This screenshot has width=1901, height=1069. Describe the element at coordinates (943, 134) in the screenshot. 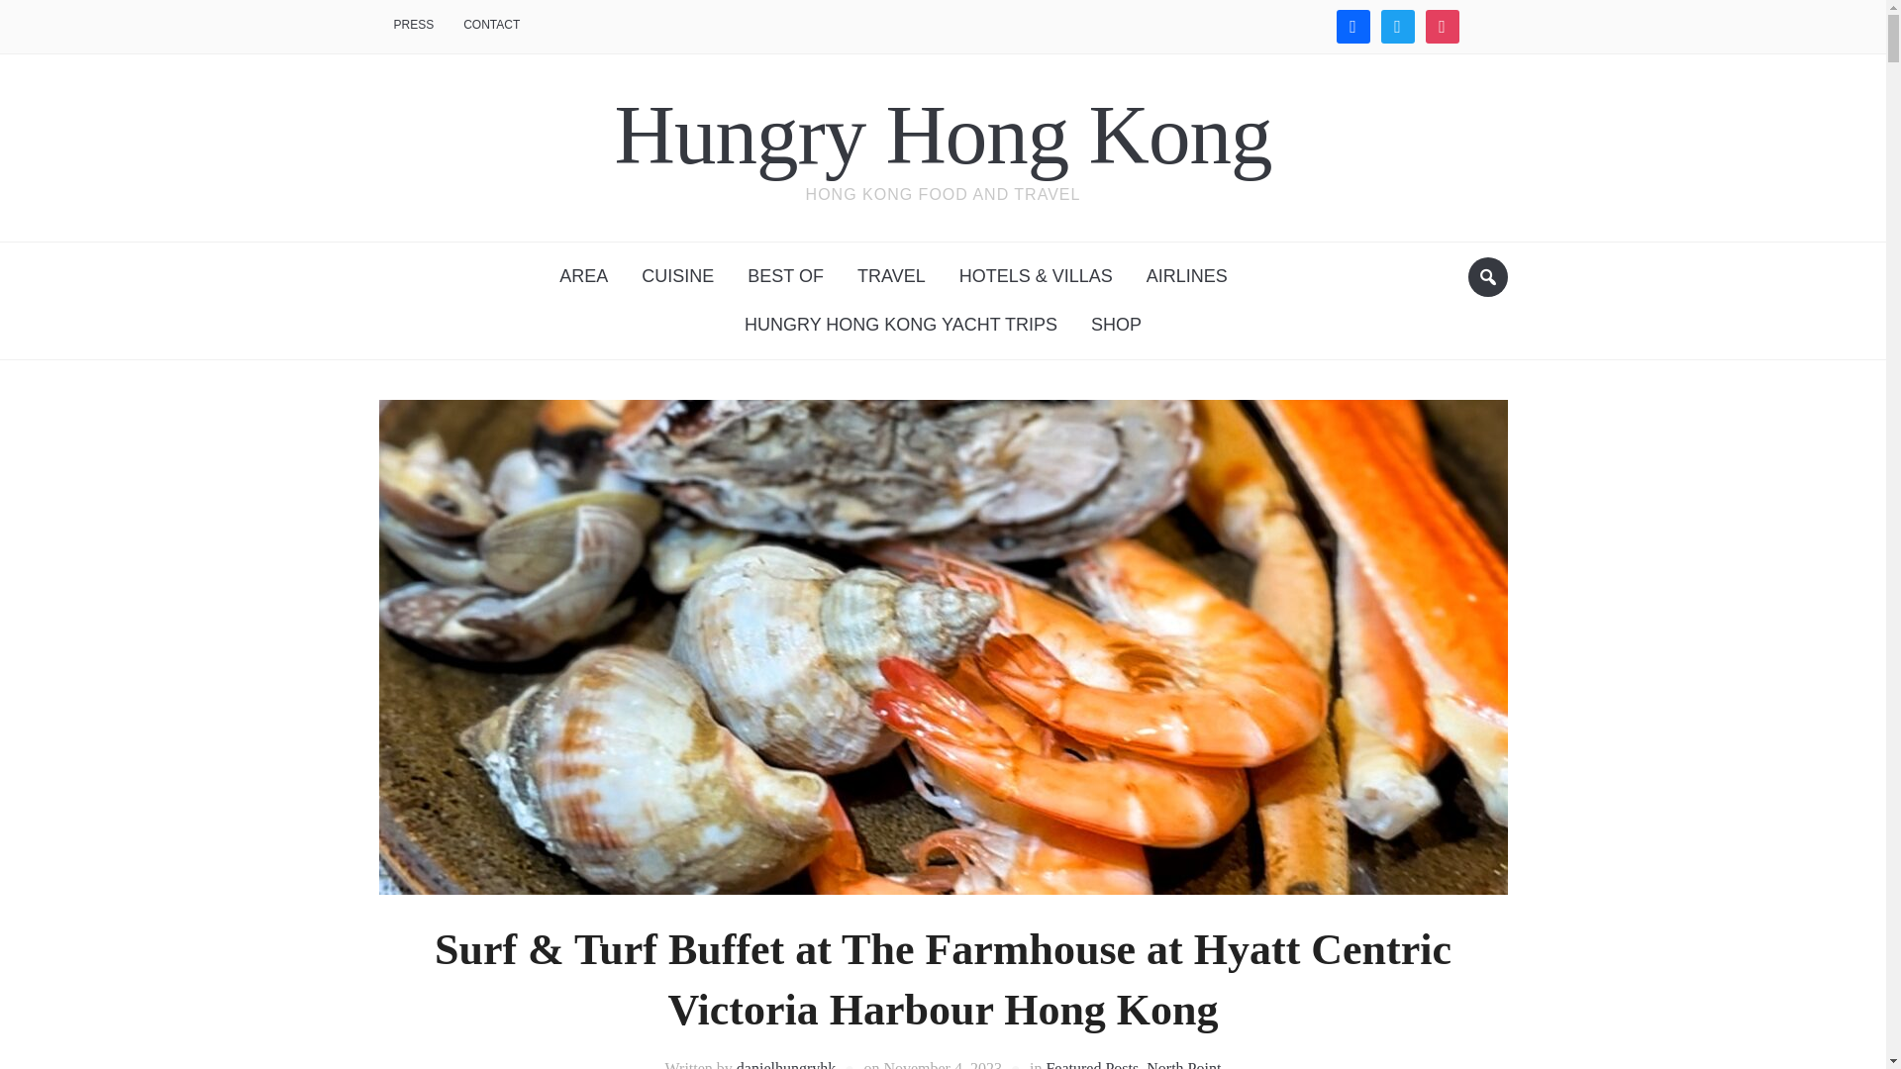

I see `Hungry Hong Kong` at that location.